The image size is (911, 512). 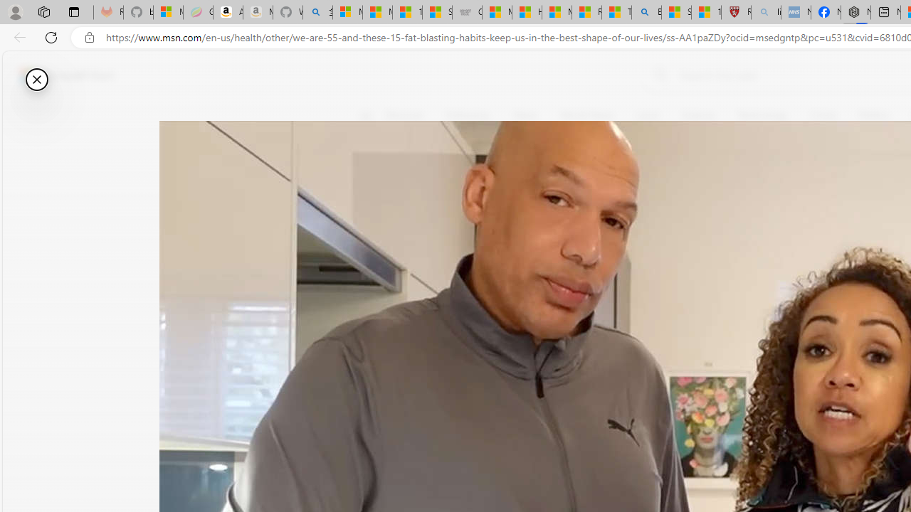 I want to click on Combat Siege, so click(x=467, y=13).